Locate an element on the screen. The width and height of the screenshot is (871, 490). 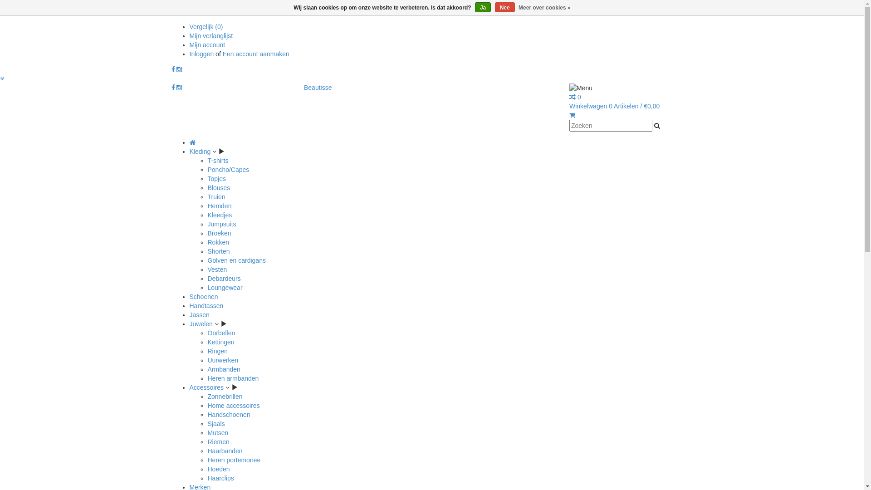
Topjes is located at coordinates (217, 179).